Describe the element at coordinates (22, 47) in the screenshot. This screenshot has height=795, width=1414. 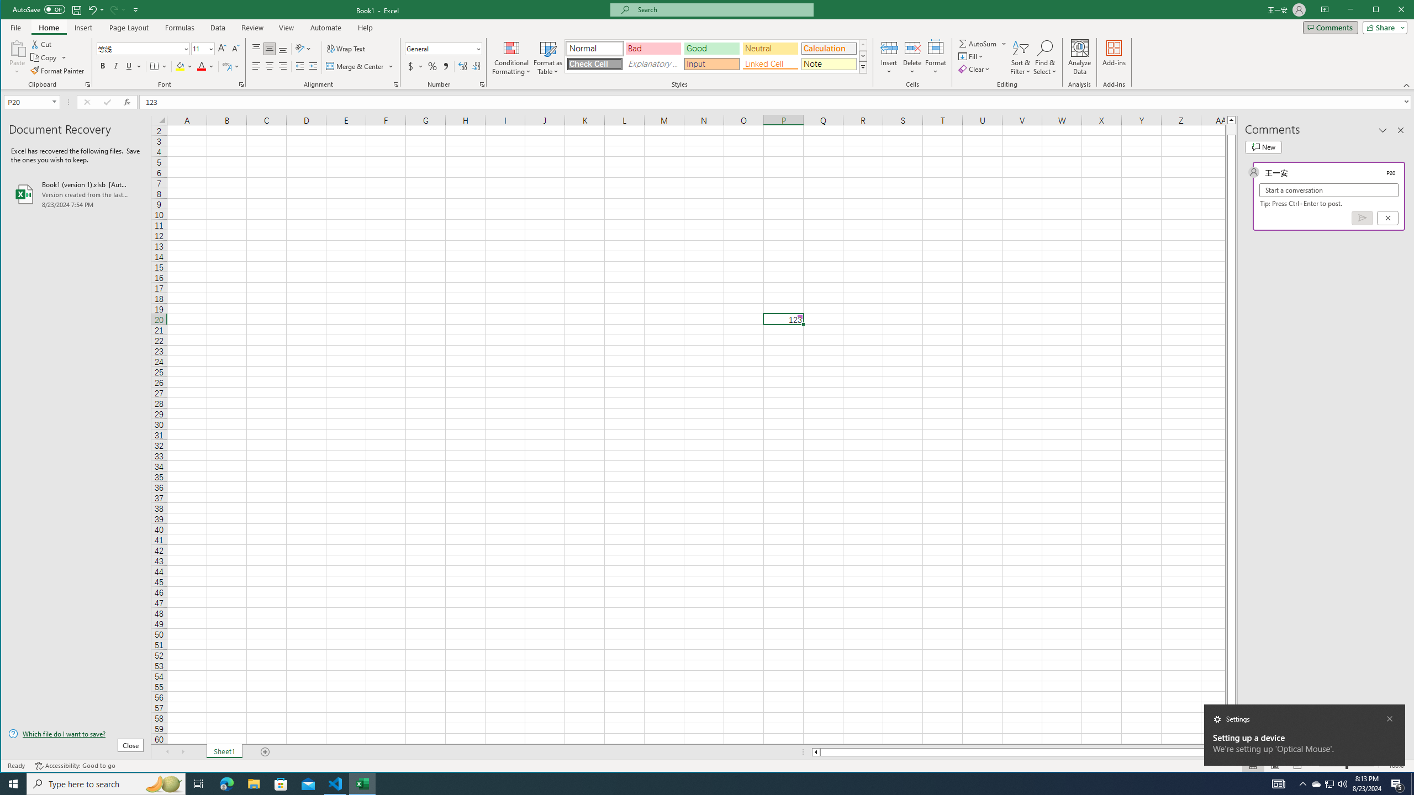
I see `Screenshot` at that location.